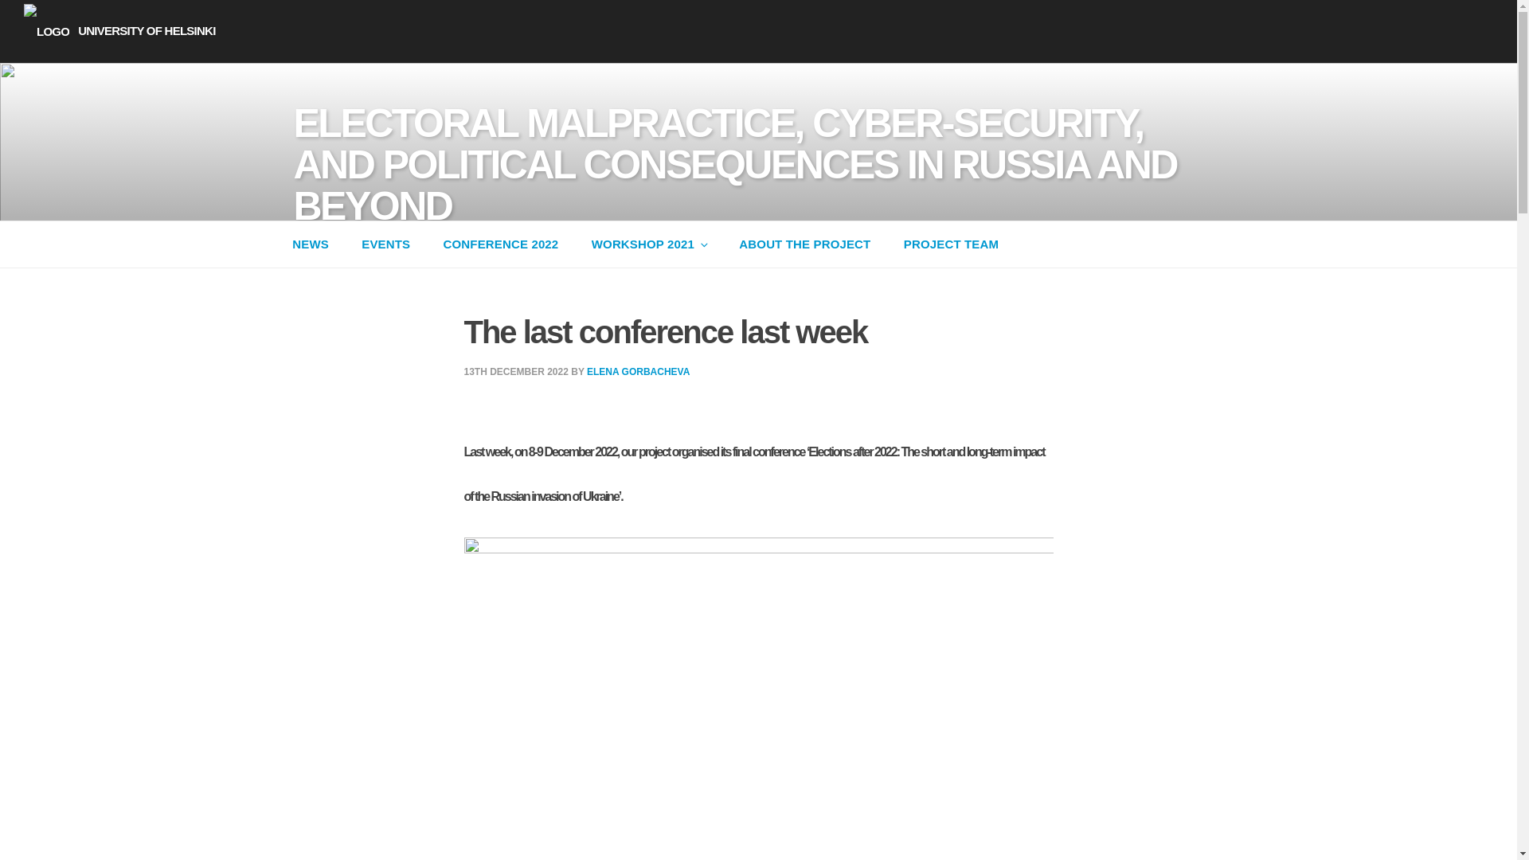  Describe the element at coordinates (500, 244) in the screenshot. I see `CONFERENCE 2022` at that location.